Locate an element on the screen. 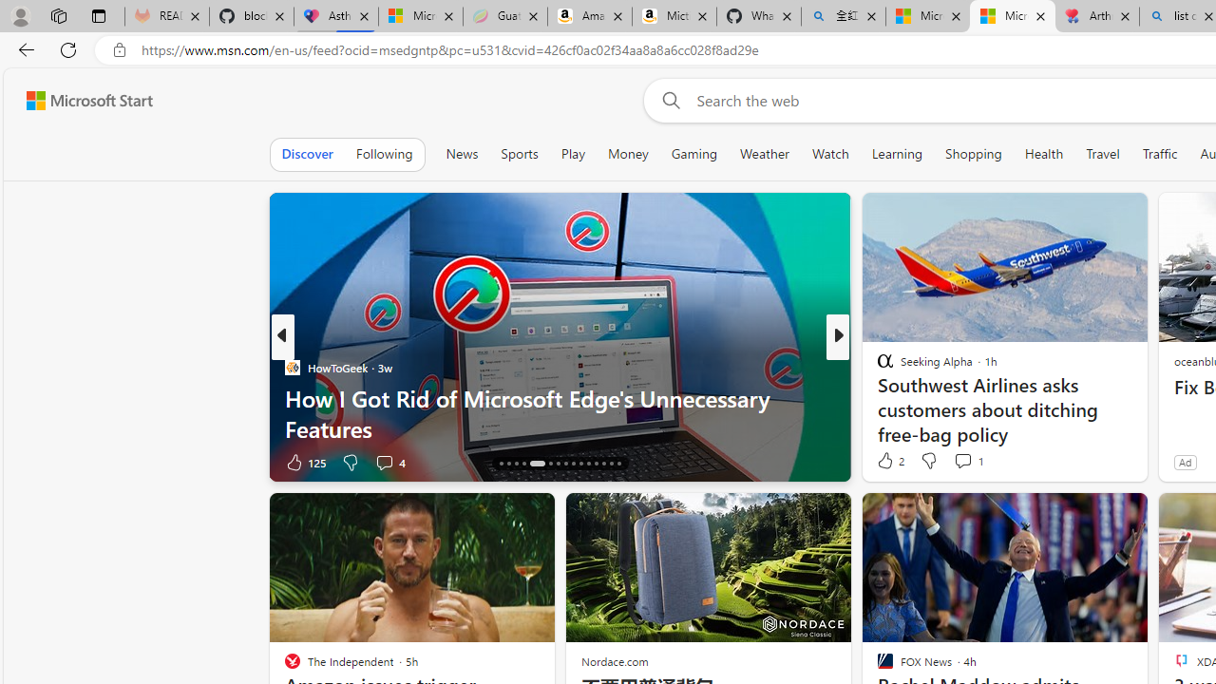 The height and width of the screenshot is (684, 1216). Business Insider is located at coordinates (877, 367).